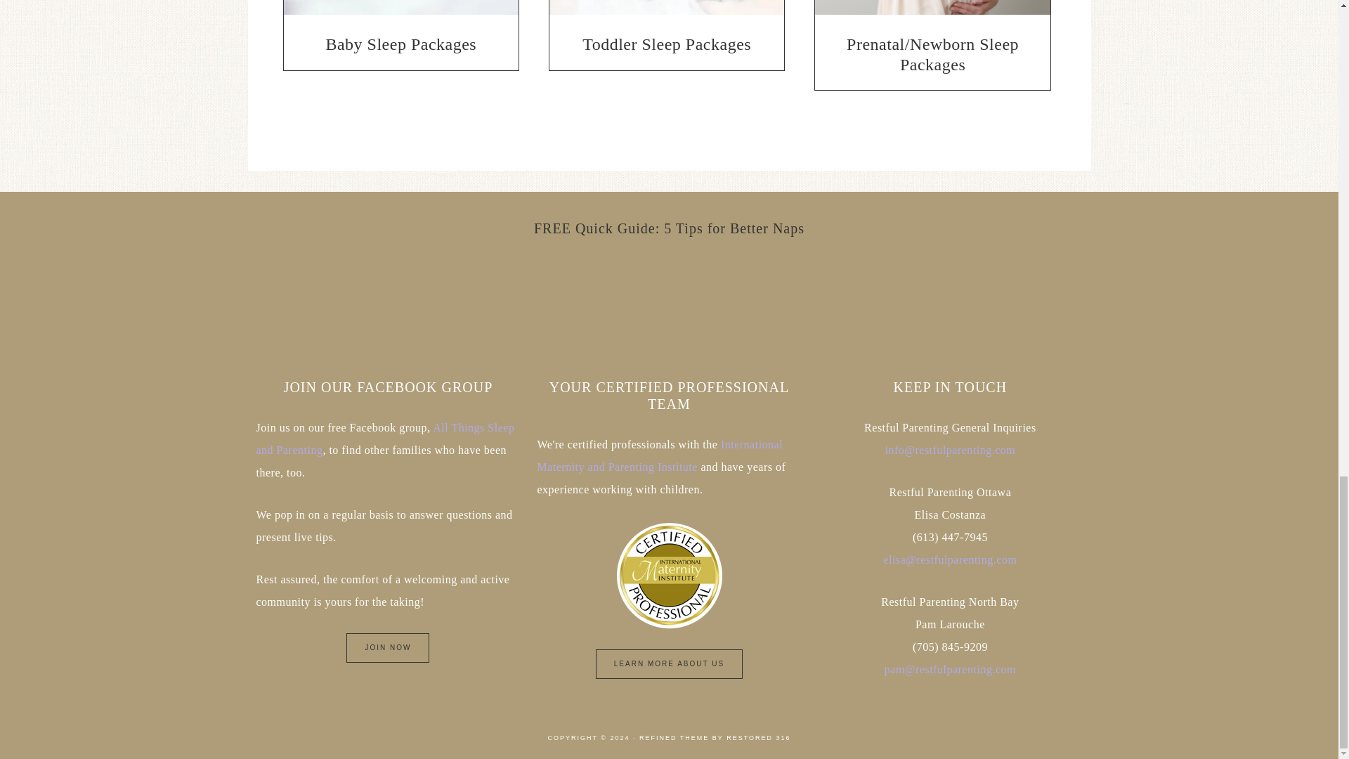 This screenshot has height=759, width=1349. Describe the element at coordinates (388, 647) in the screenshot. I see `JOIN NOW` at that location.